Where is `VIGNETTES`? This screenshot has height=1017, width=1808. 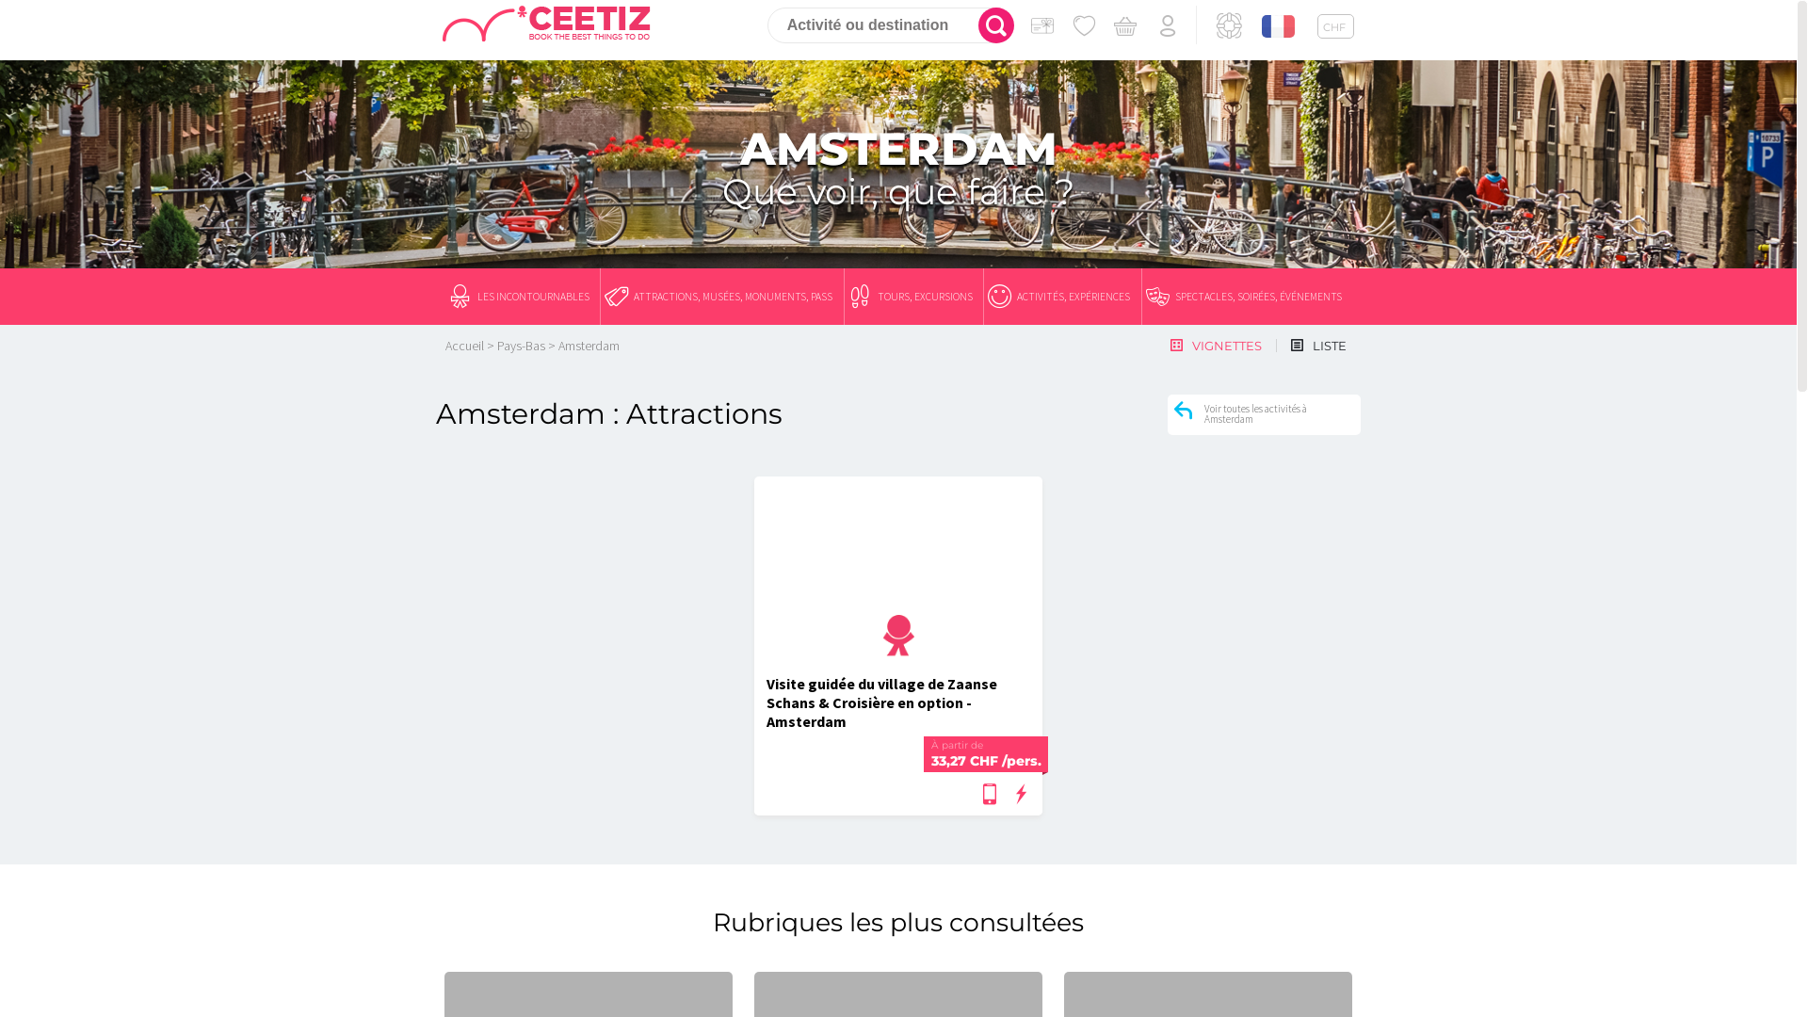 VIGNETTES is located at coordinates (1217, 346).